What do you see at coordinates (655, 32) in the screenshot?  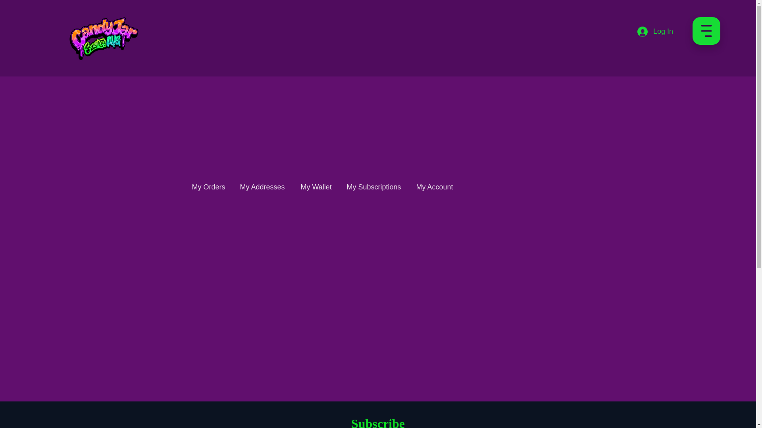 I see `Log In` at bounding box center [655, 32].